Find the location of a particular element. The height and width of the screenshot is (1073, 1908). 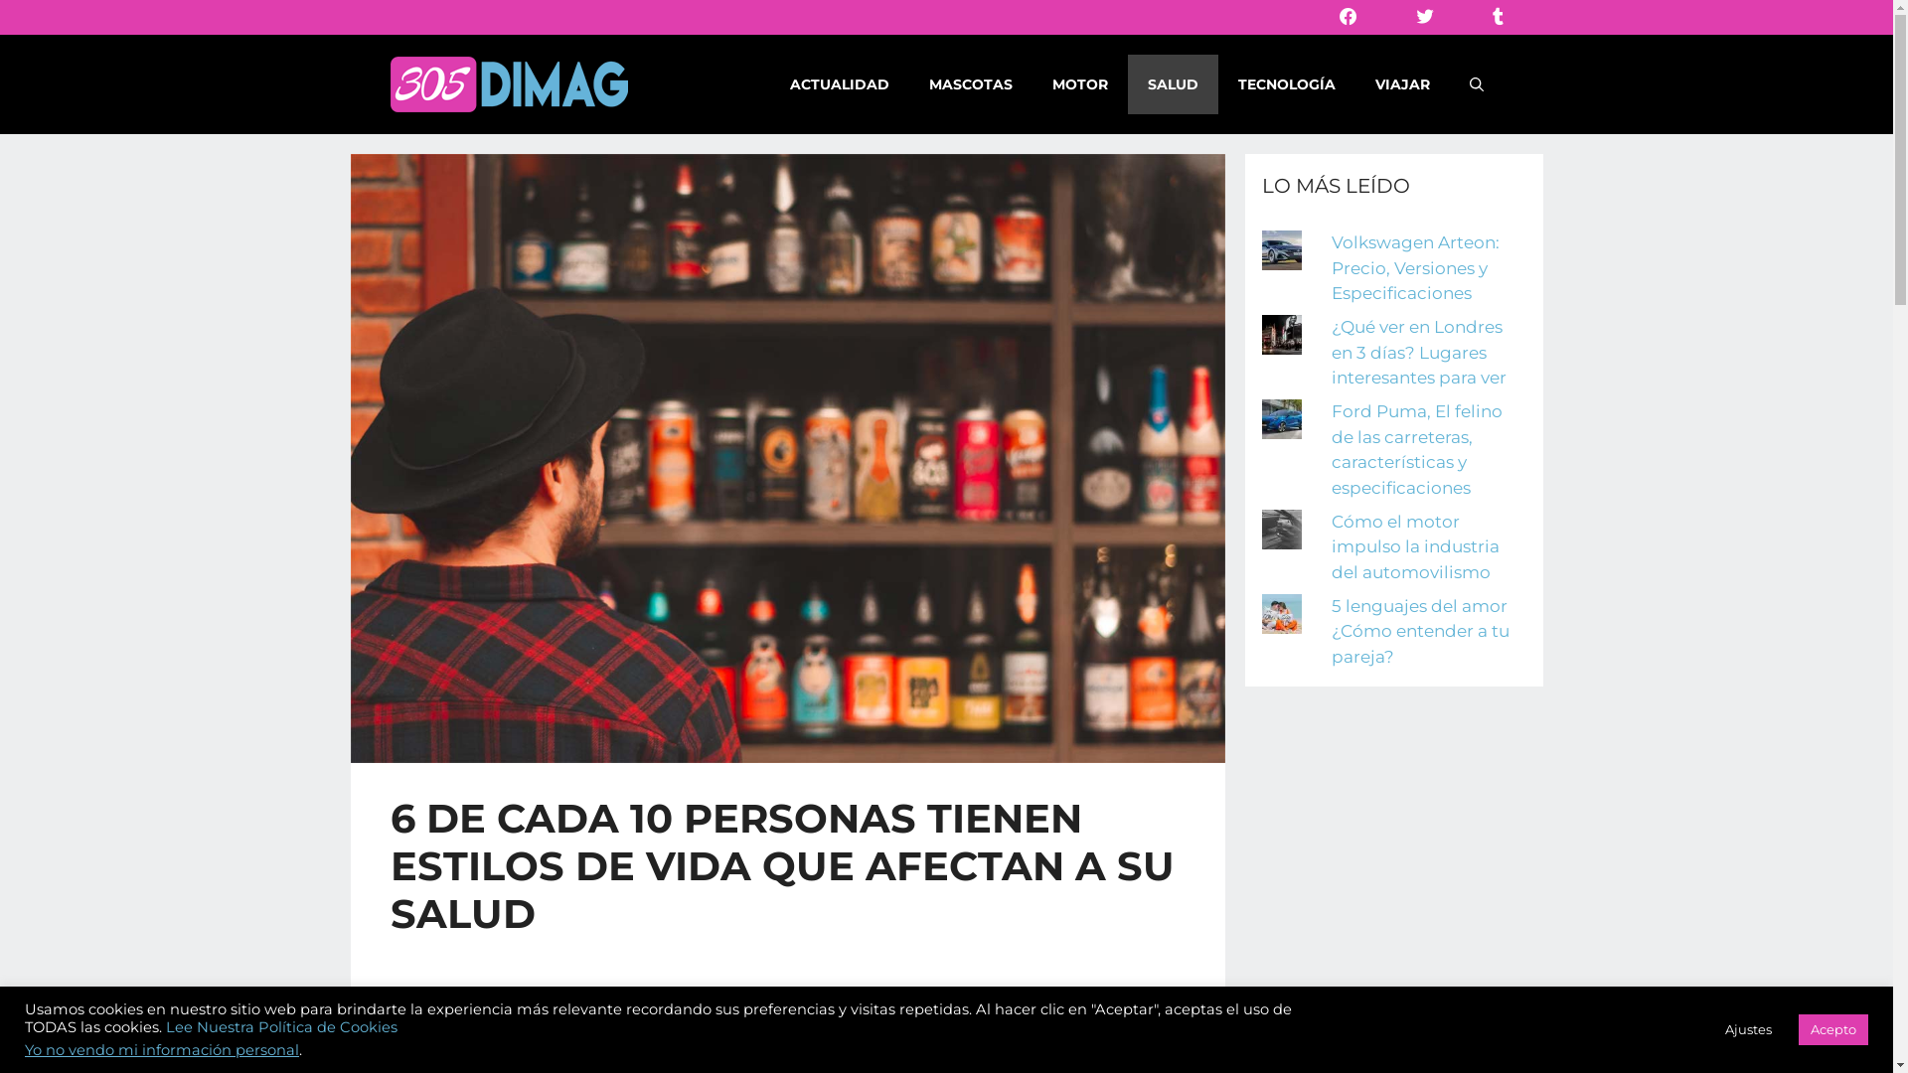

ACTUALIDAD is located at coordinates (839, 84).